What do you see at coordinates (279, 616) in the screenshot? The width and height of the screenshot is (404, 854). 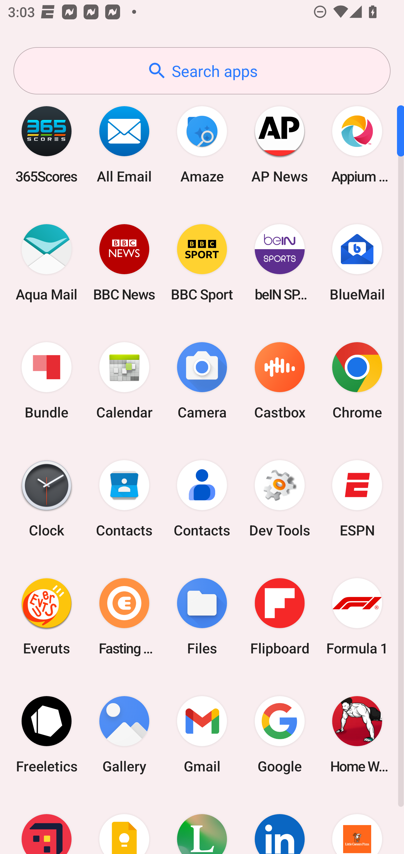 I see `Flipboard` at bounding box center [279, 616].